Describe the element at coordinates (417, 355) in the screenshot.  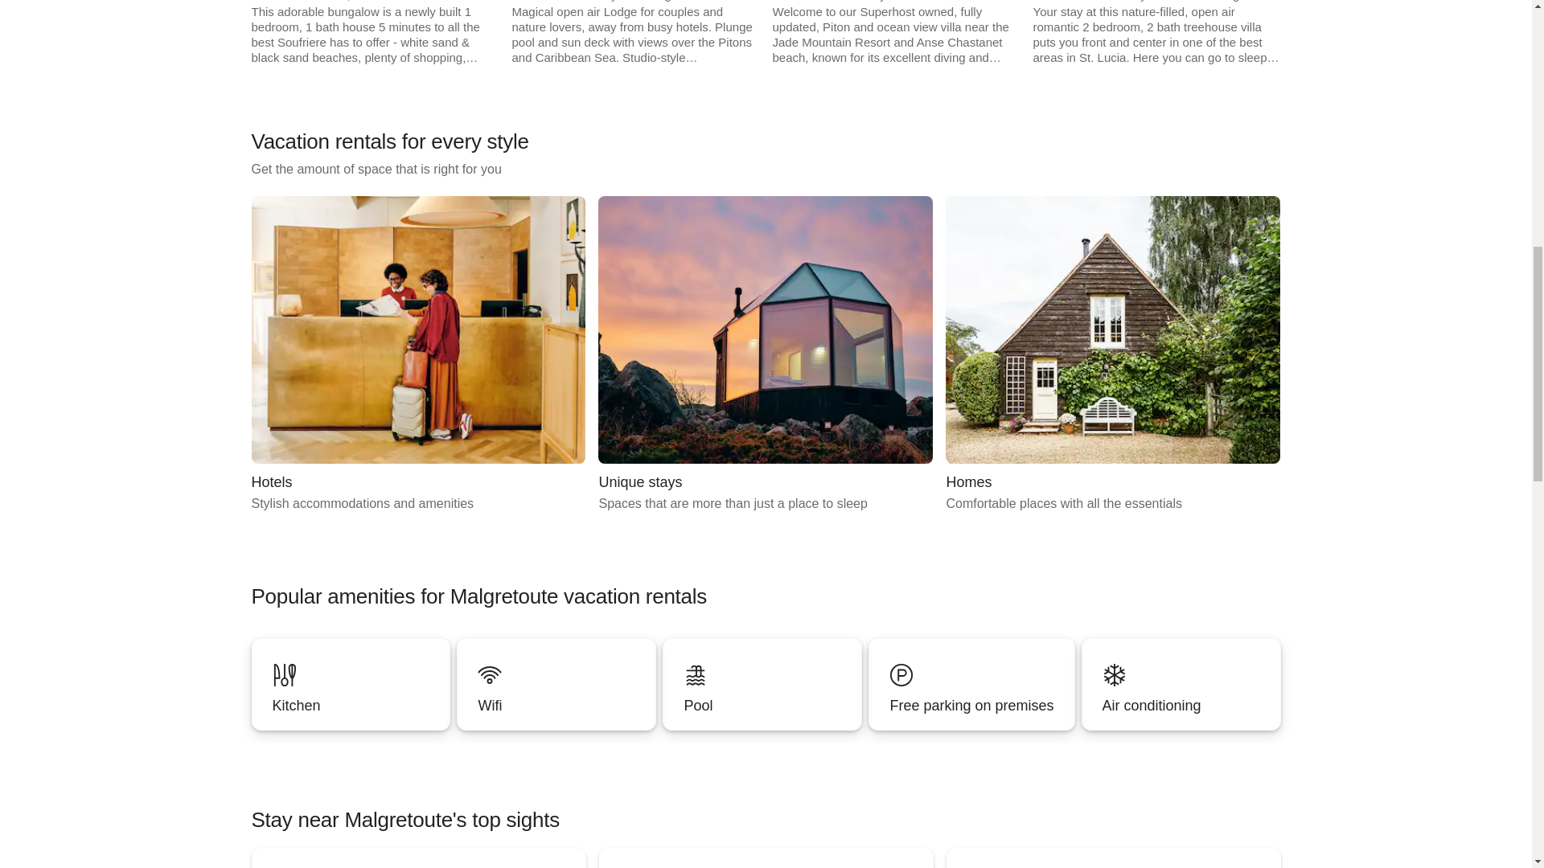
I see `Pool` at that location.